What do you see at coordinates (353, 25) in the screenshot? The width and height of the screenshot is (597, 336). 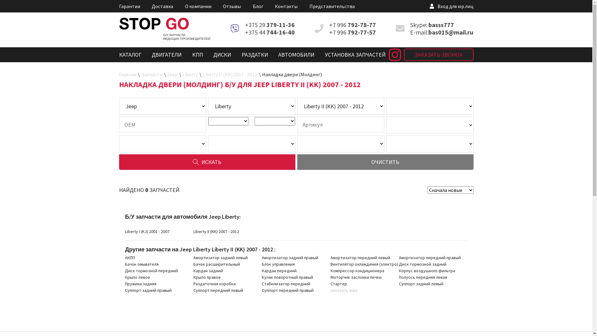 I see `+7 996 792-78-77` at bounding box center [353, 25].